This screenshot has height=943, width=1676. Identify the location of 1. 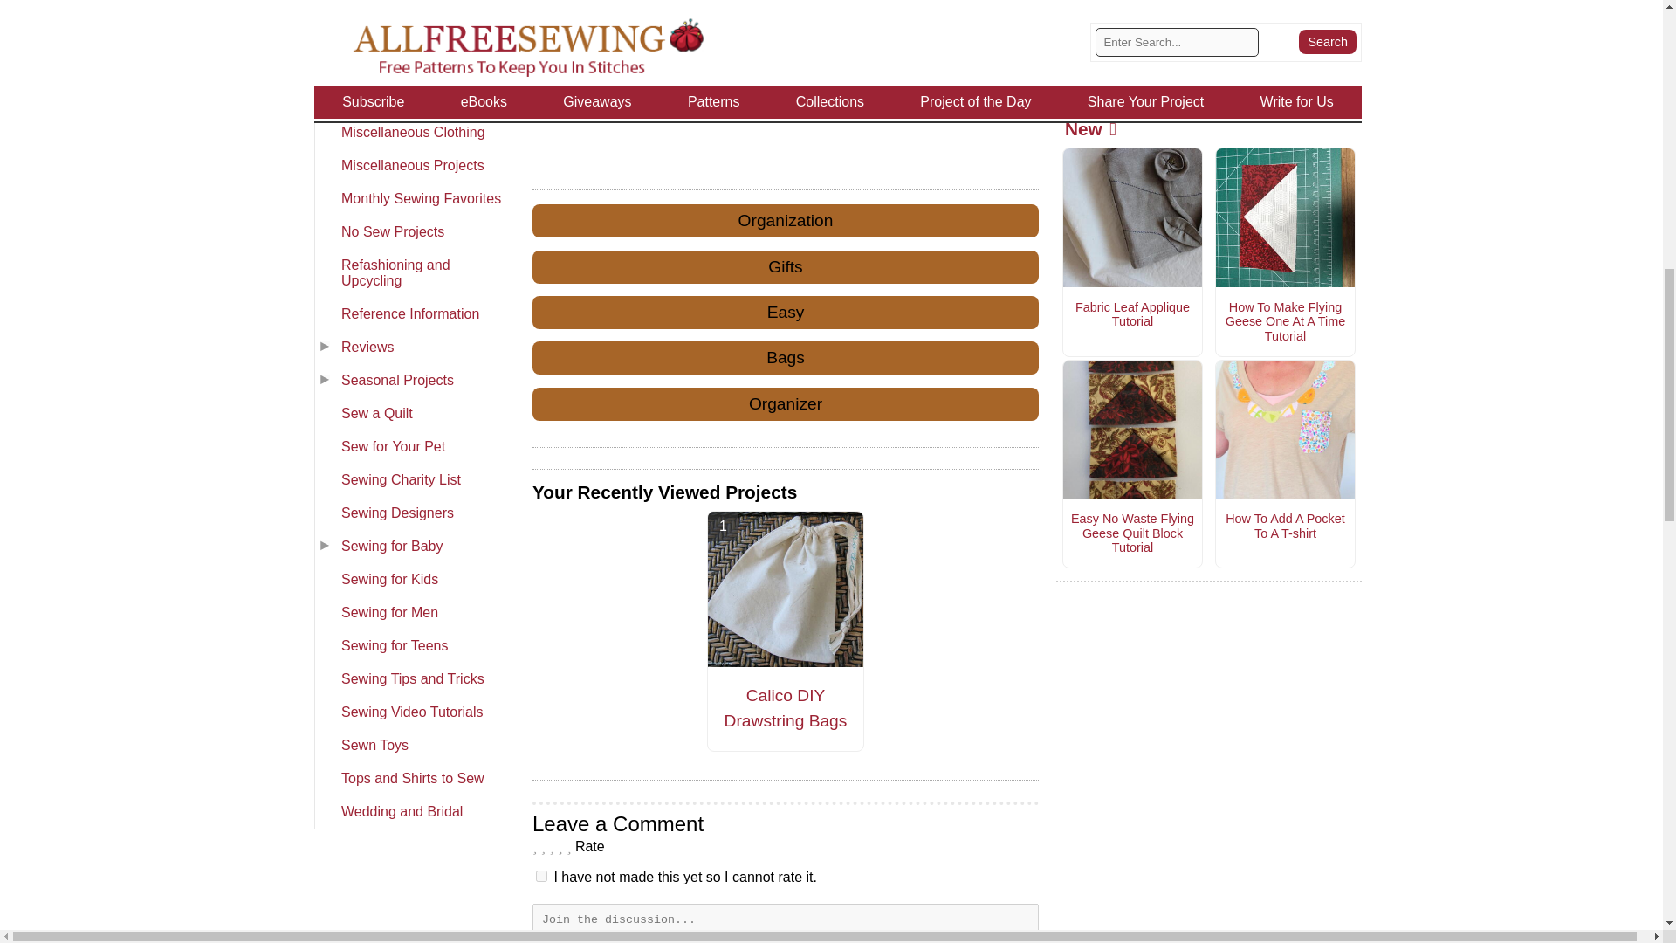
(541, 875).